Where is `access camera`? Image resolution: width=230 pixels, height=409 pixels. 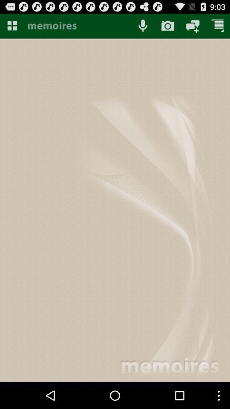 access camera is located at coordinates (168, 26).